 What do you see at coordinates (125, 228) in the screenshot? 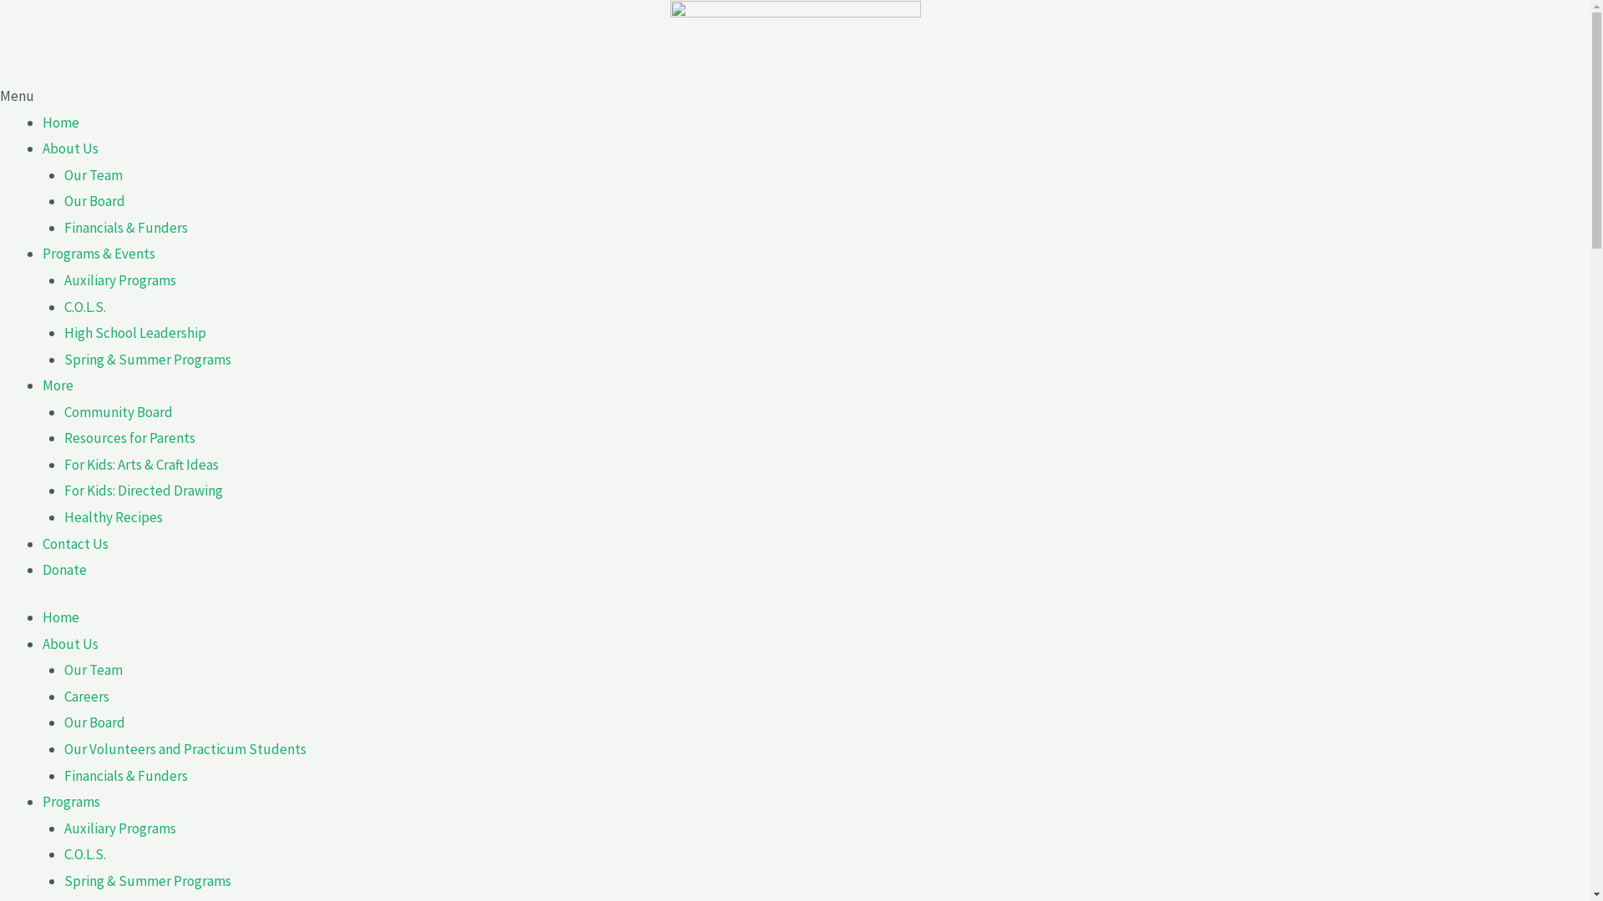
I see `Financials & Funders` at bounding box center [125, 228].